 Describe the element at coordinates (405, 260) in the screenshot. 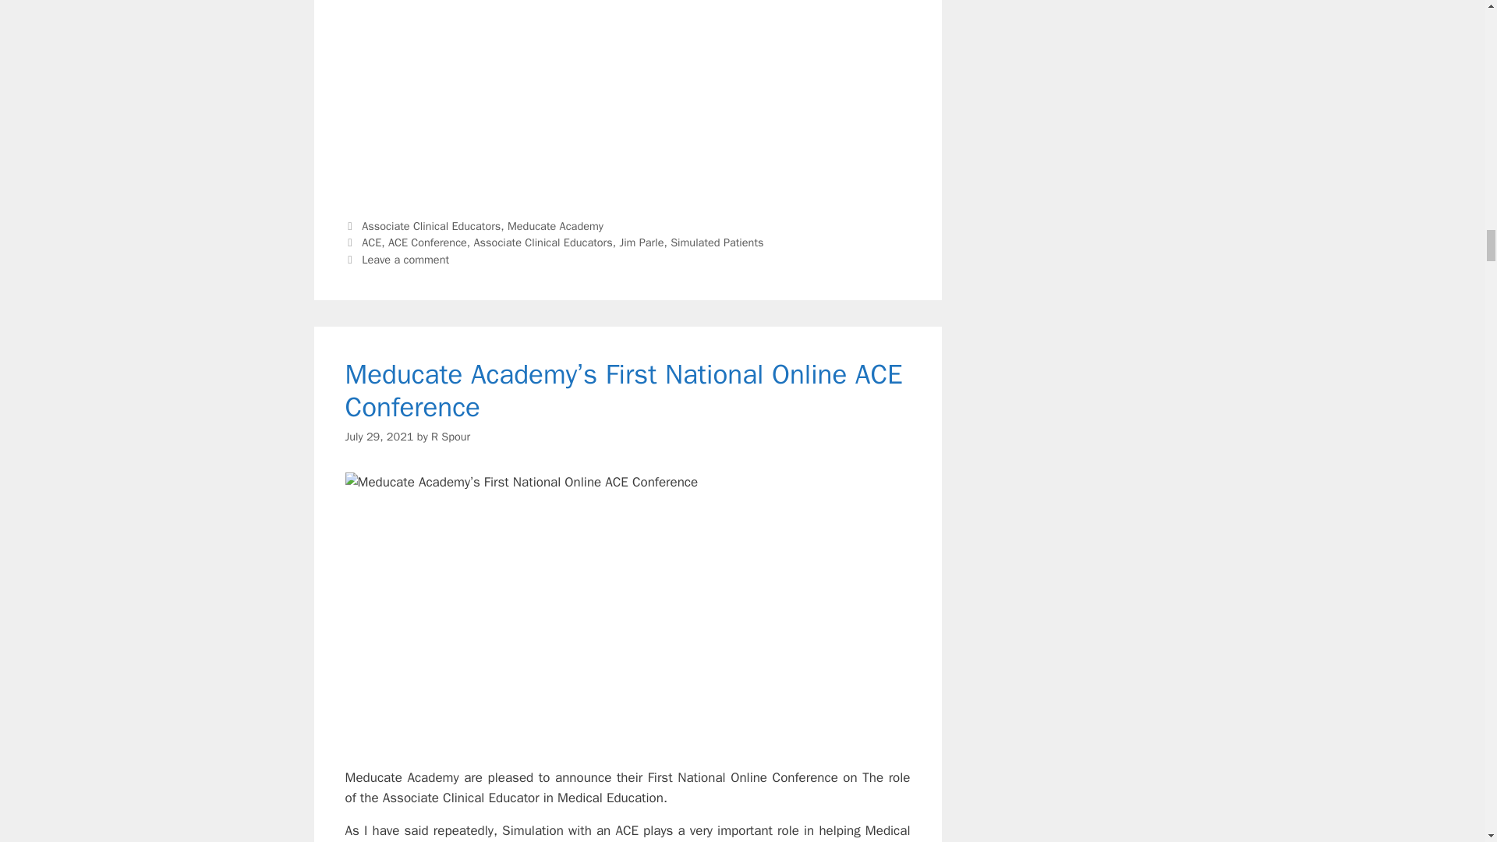

I see `Leave a comment` at that location.